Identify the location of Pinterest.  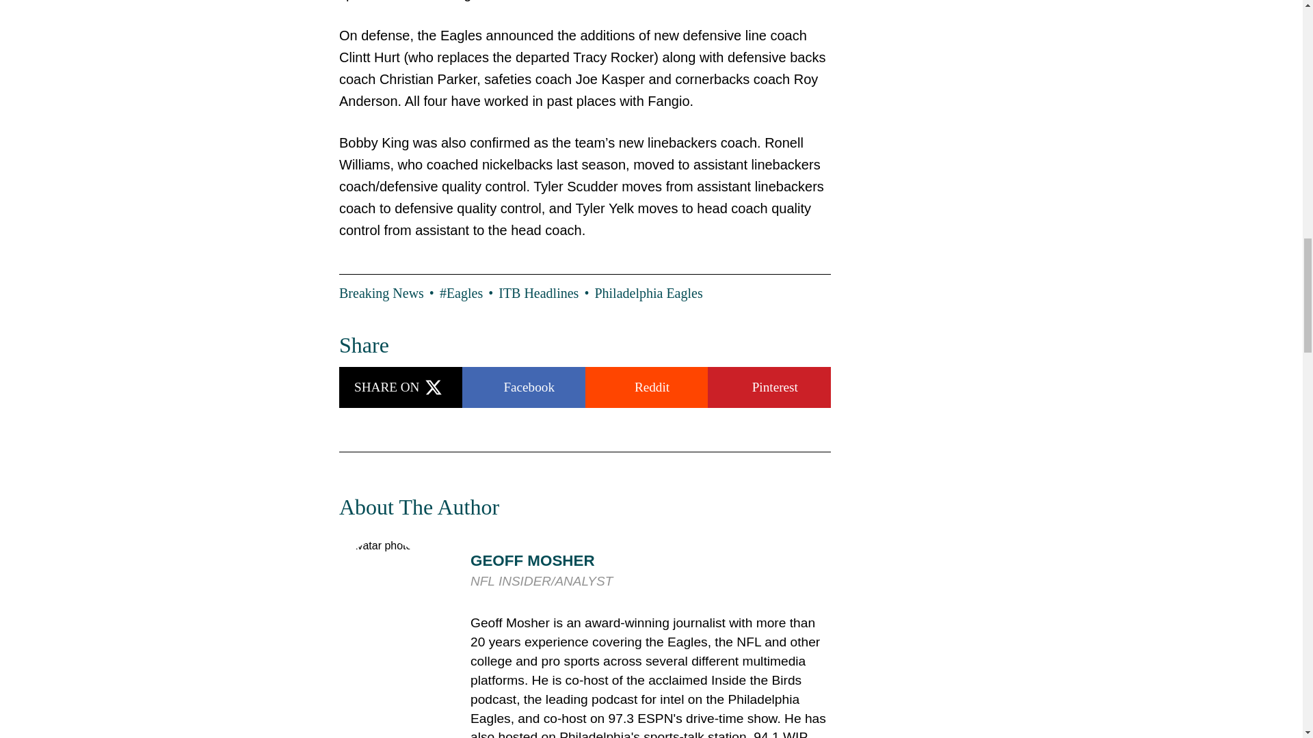
(769, 387).